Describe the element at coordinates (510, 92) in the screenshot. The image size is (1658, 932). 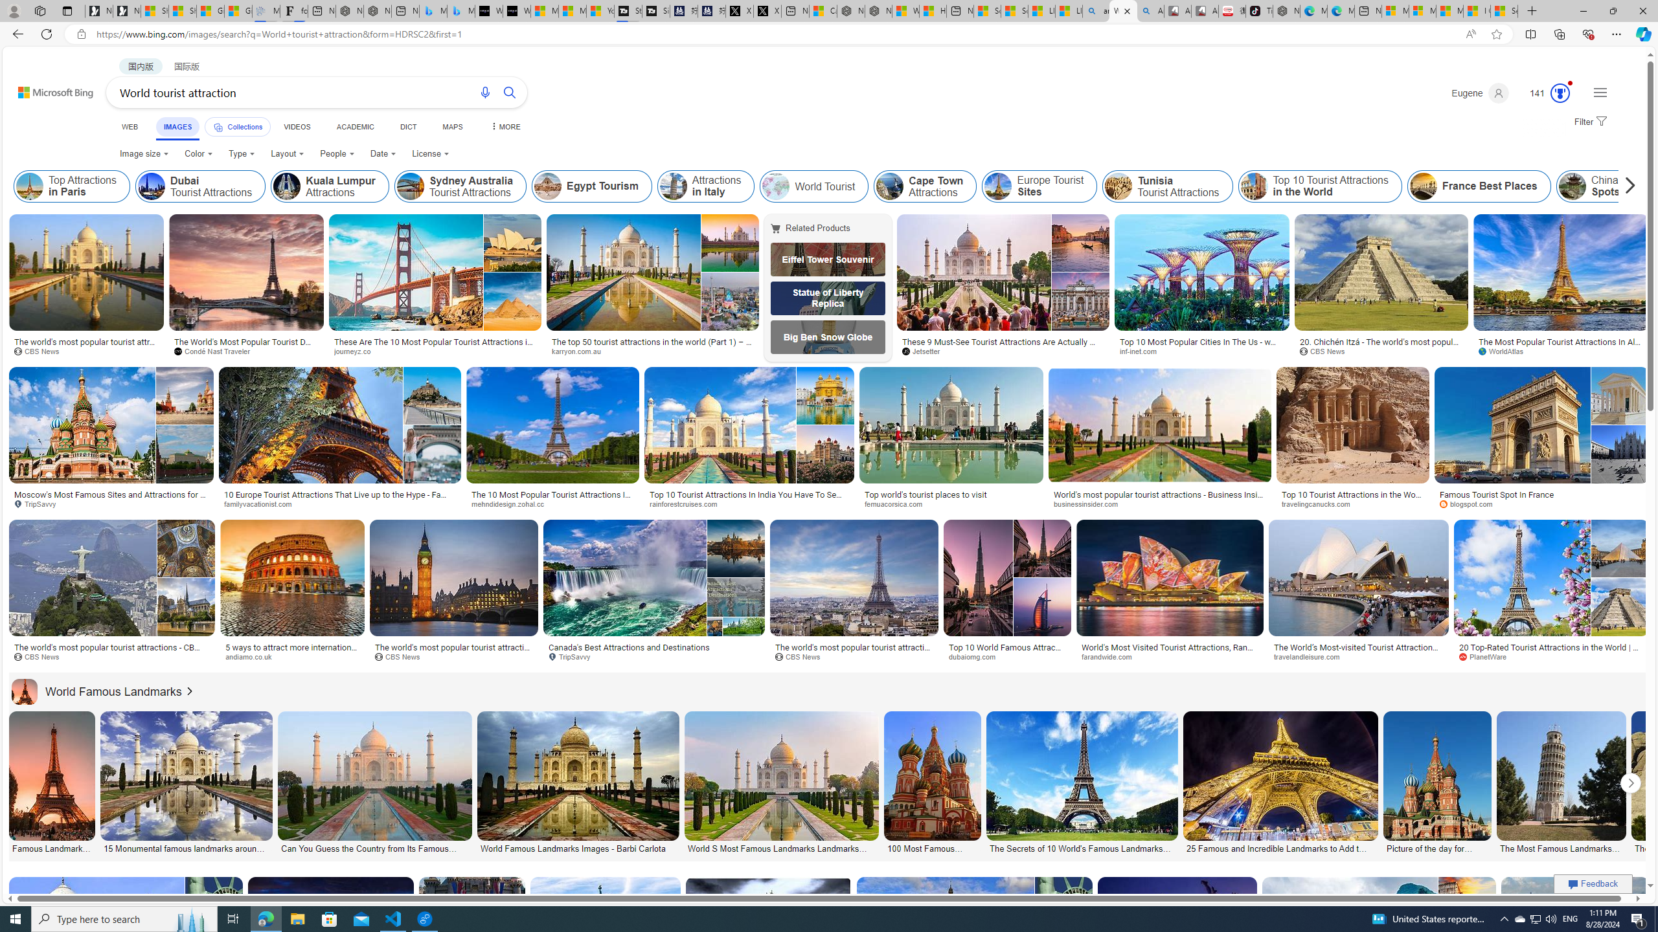
I see `Search button` at that location.